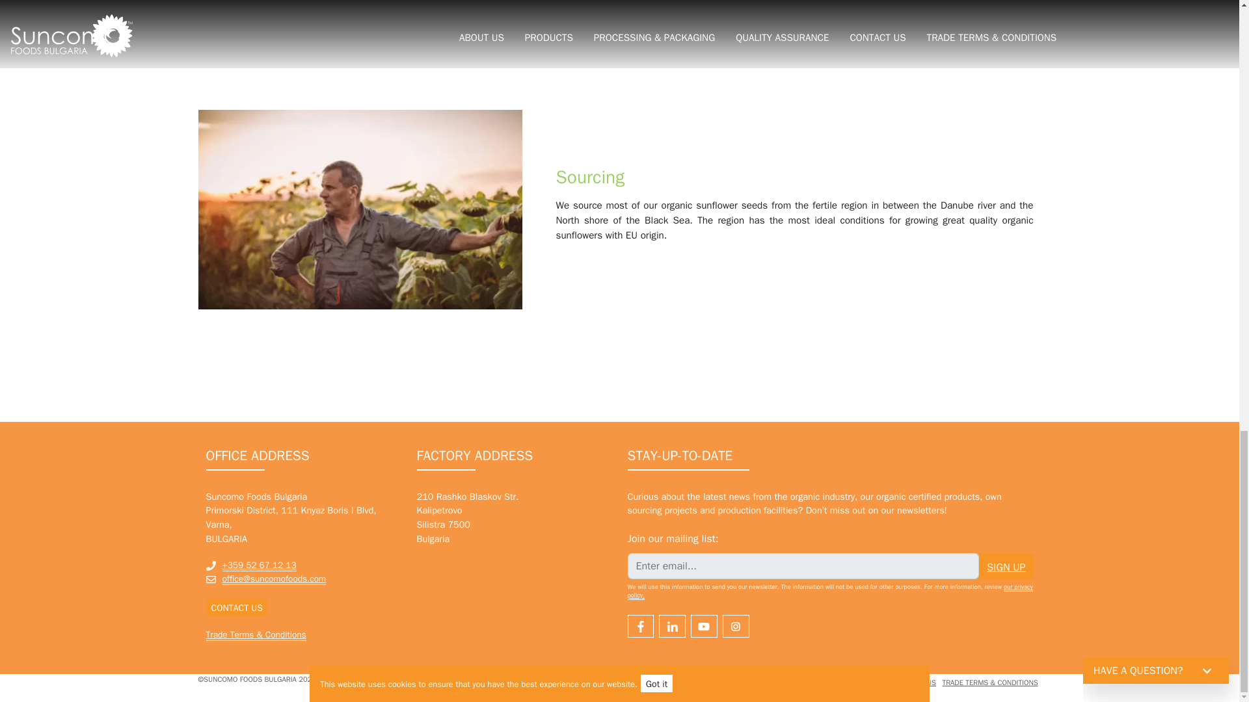  Describe the element at coordinates (474, 455) in the screenshot. I see `FACTORY ADDRESS` at that location.